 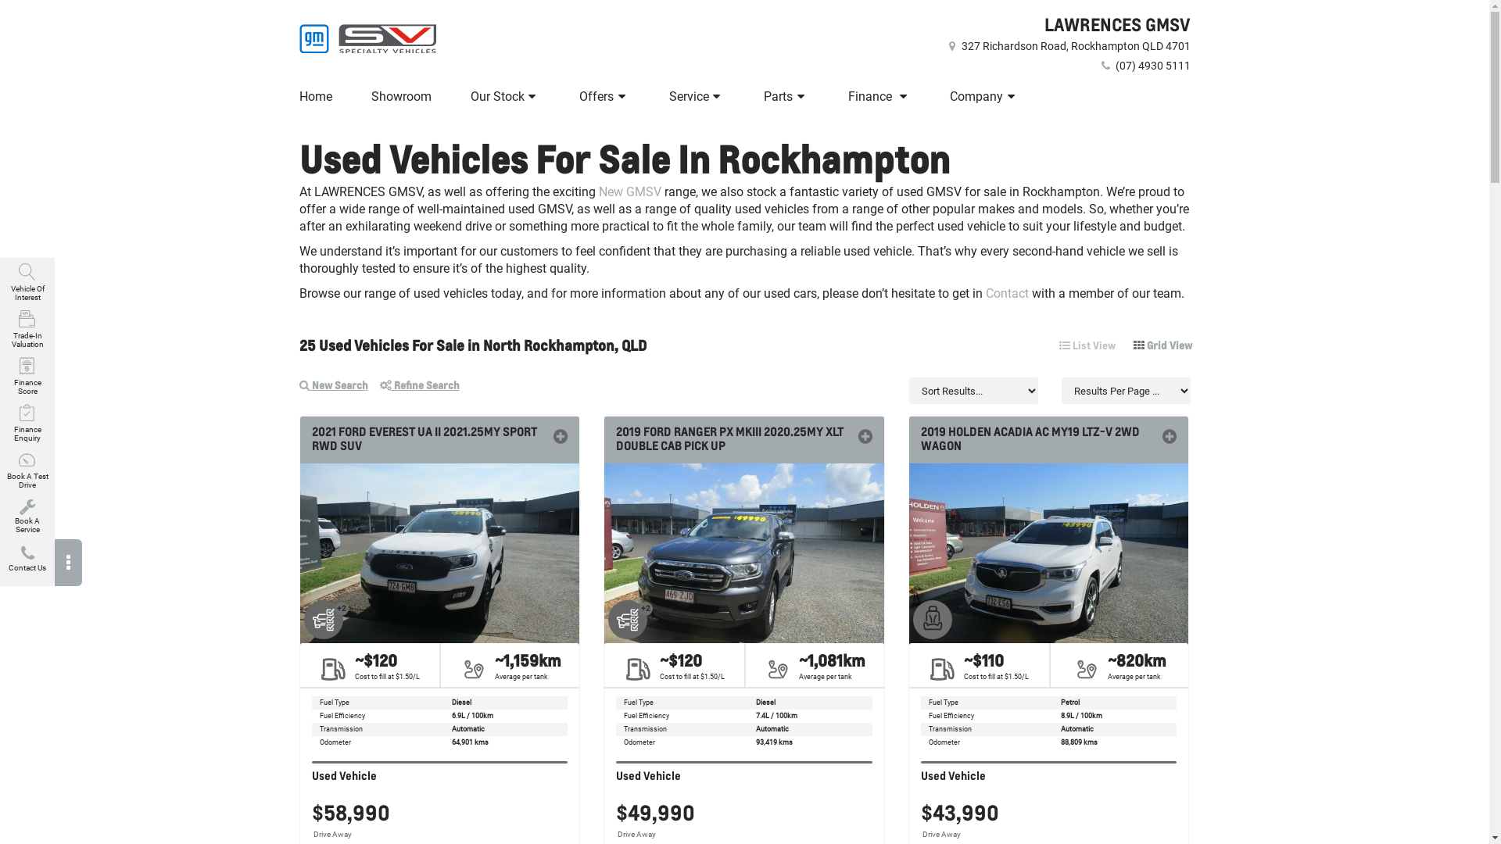 What do you see at coordinates (1145, 66) in the screenshot?
I see `(07) 4930 5111` at bounding box center [1145, 66].